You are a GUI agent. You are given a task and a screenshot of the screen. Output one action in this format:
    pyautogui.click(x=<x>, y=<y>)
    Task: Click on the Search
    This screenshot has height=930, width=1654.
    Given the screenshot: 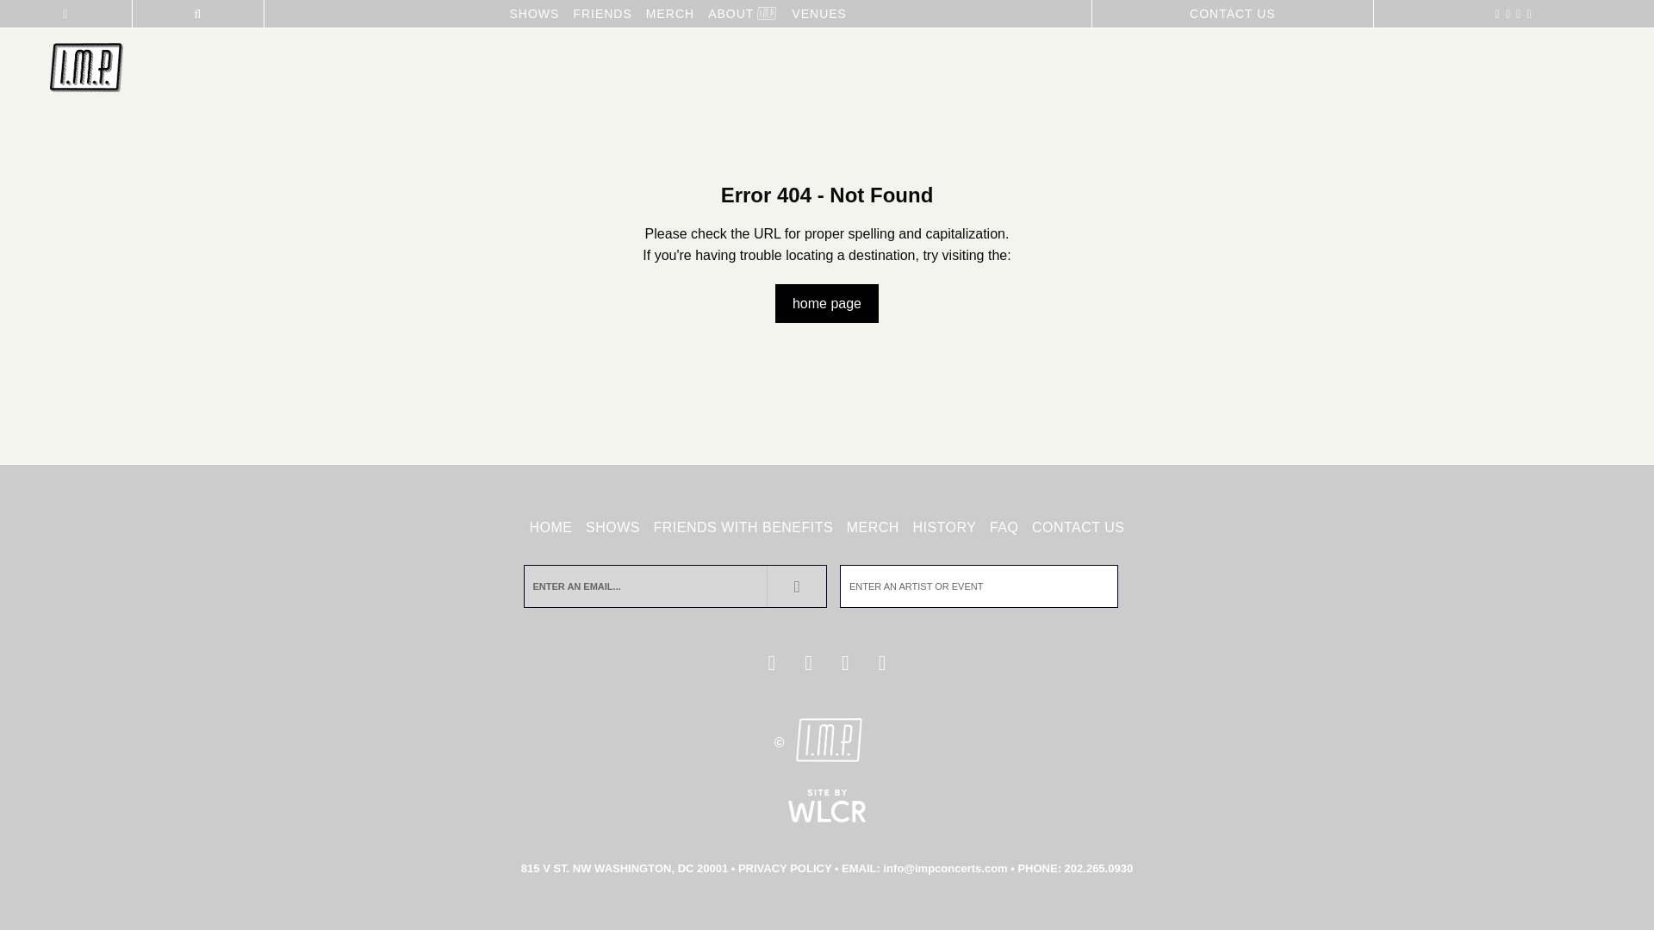 What is the action you would take?
    pyautogui.click(x=1089, y=586)
    